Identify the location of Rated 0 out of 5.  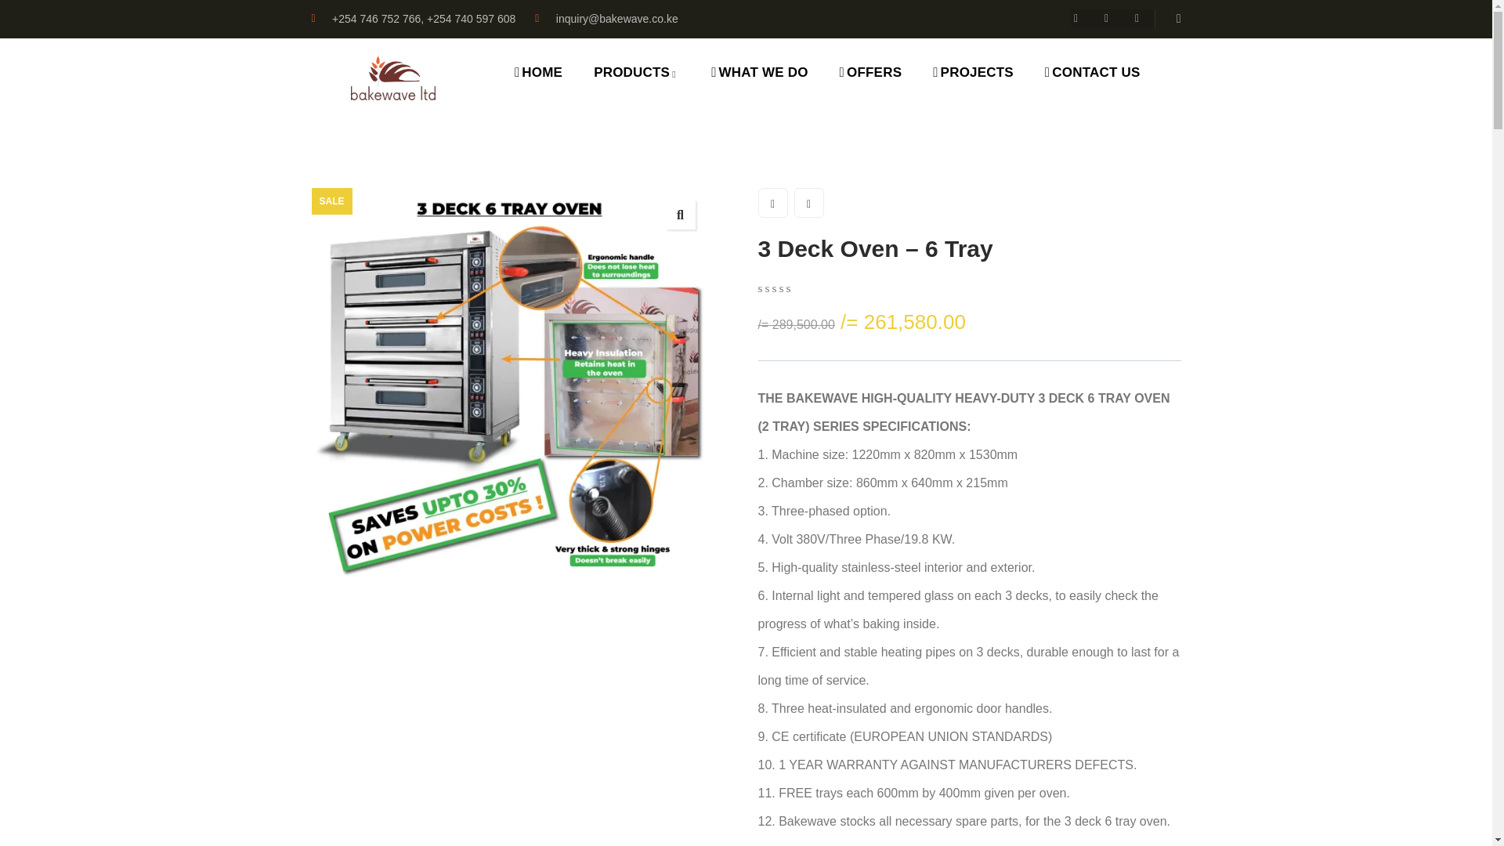
(794, 287).